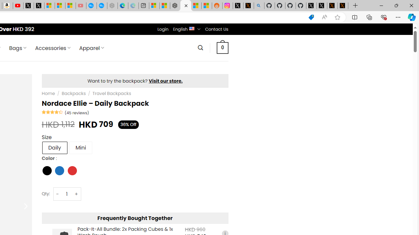 This screenshot has height=235, width=419. I want to click on Microsoft account | Microsoft Account Privacy Settings, so click(154, 6).